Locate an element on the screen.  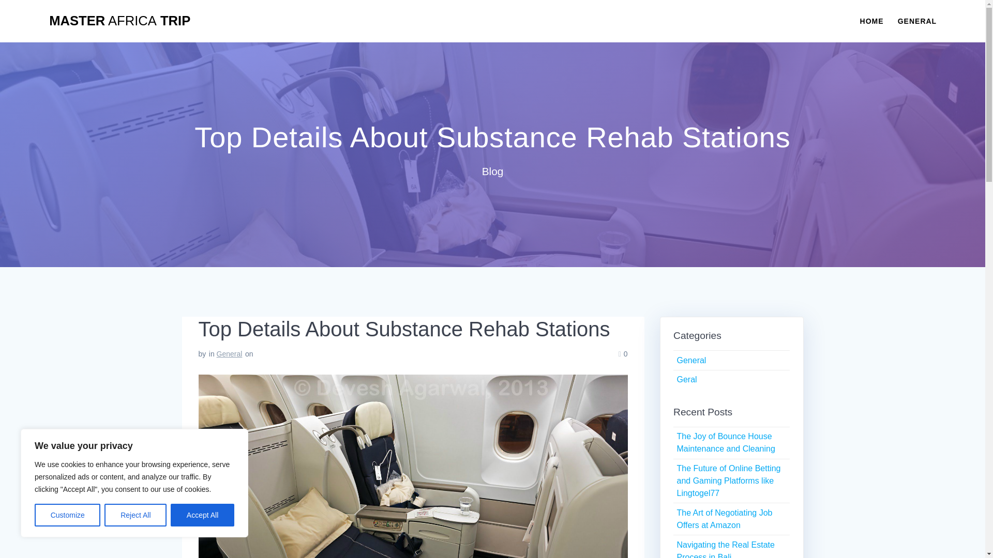
Accept All is located at coordinates (203, 515).